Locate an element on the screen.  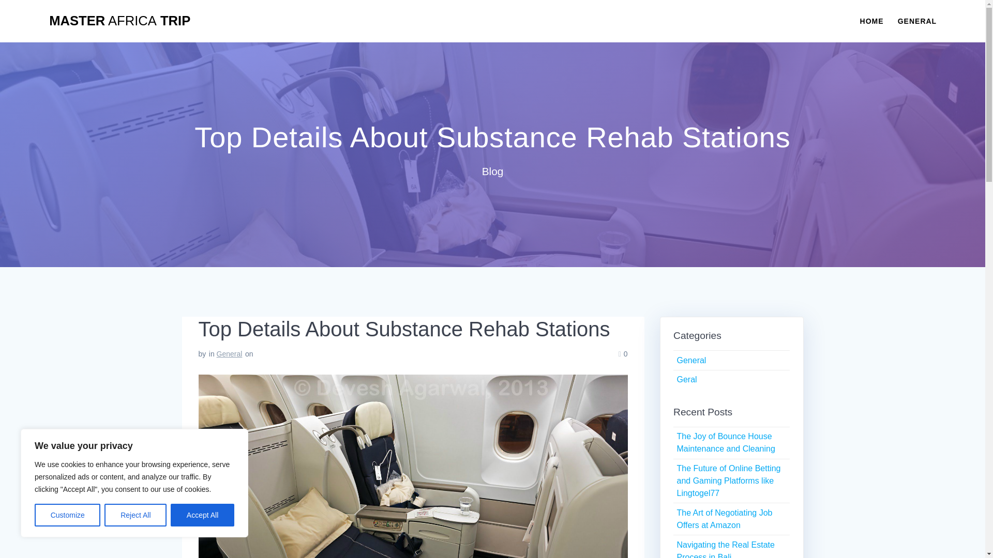
Accept All is located at coordinates (203, 515).